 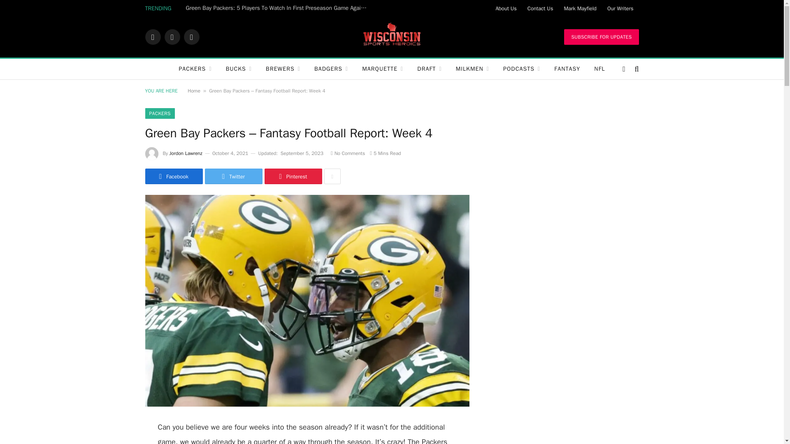 What do you see at coordinates (580, 8) in the screenshot?
I see `Mark Mayfield` at bounding box center [580, 8].